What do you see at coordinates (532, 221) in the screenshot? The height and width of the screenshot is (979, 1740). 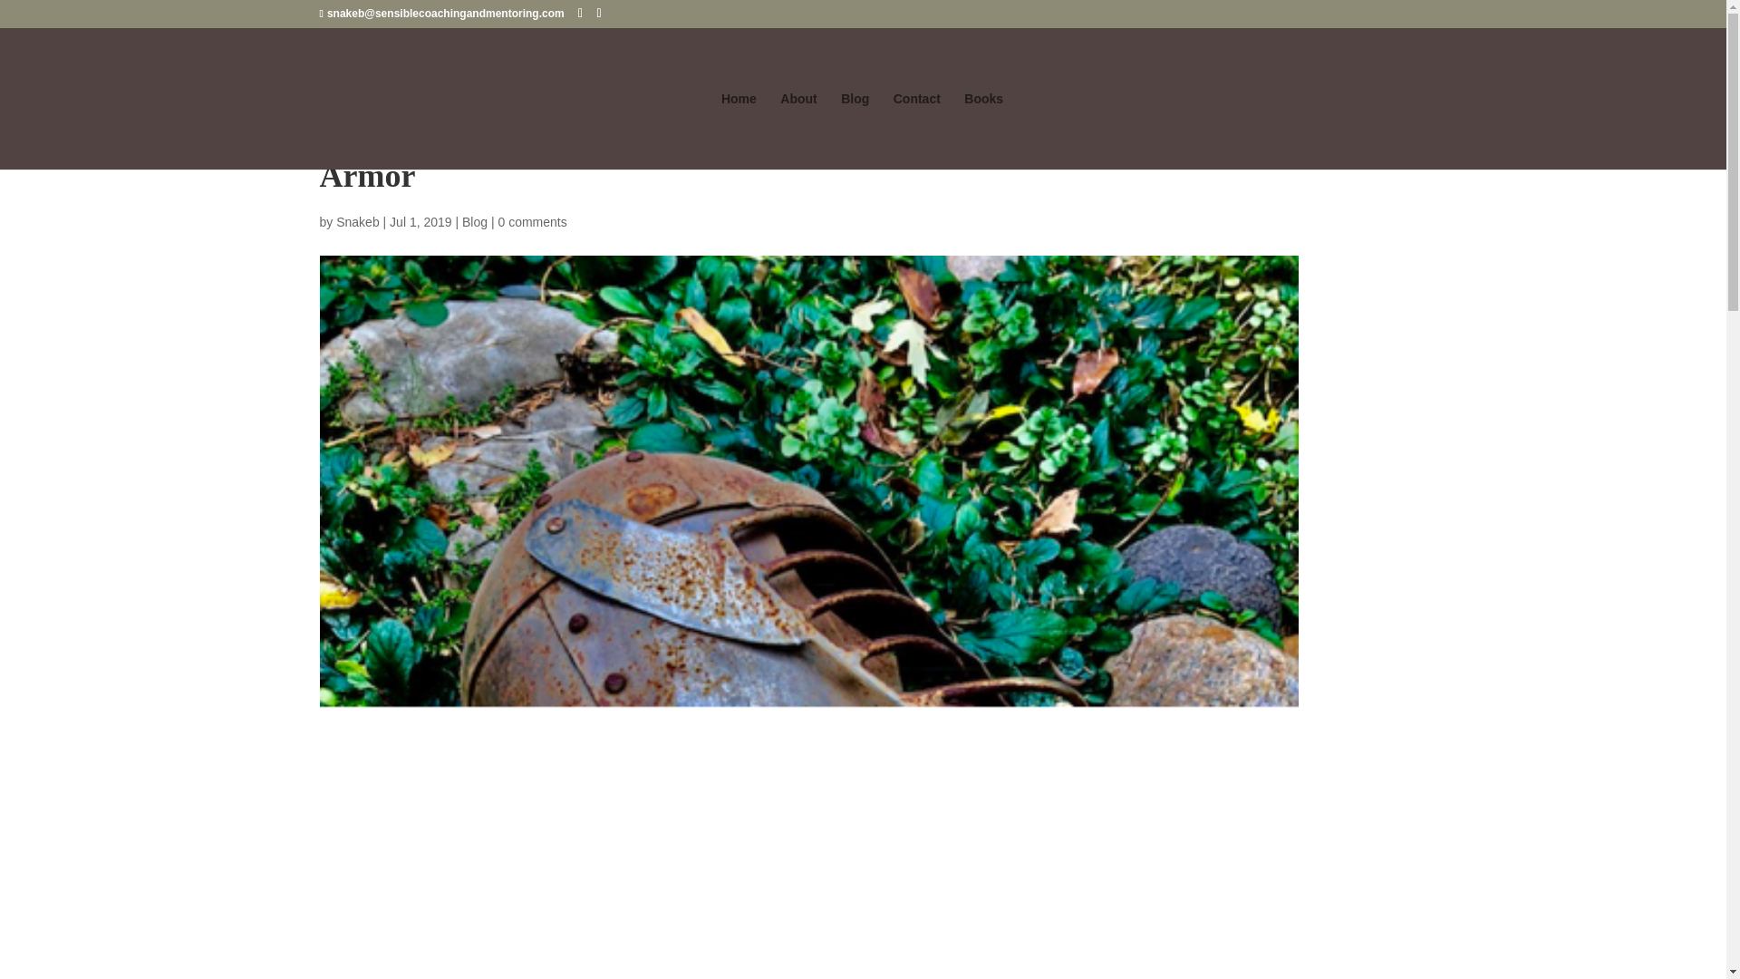 I see `0 comments` at bounding box center [532, 221].